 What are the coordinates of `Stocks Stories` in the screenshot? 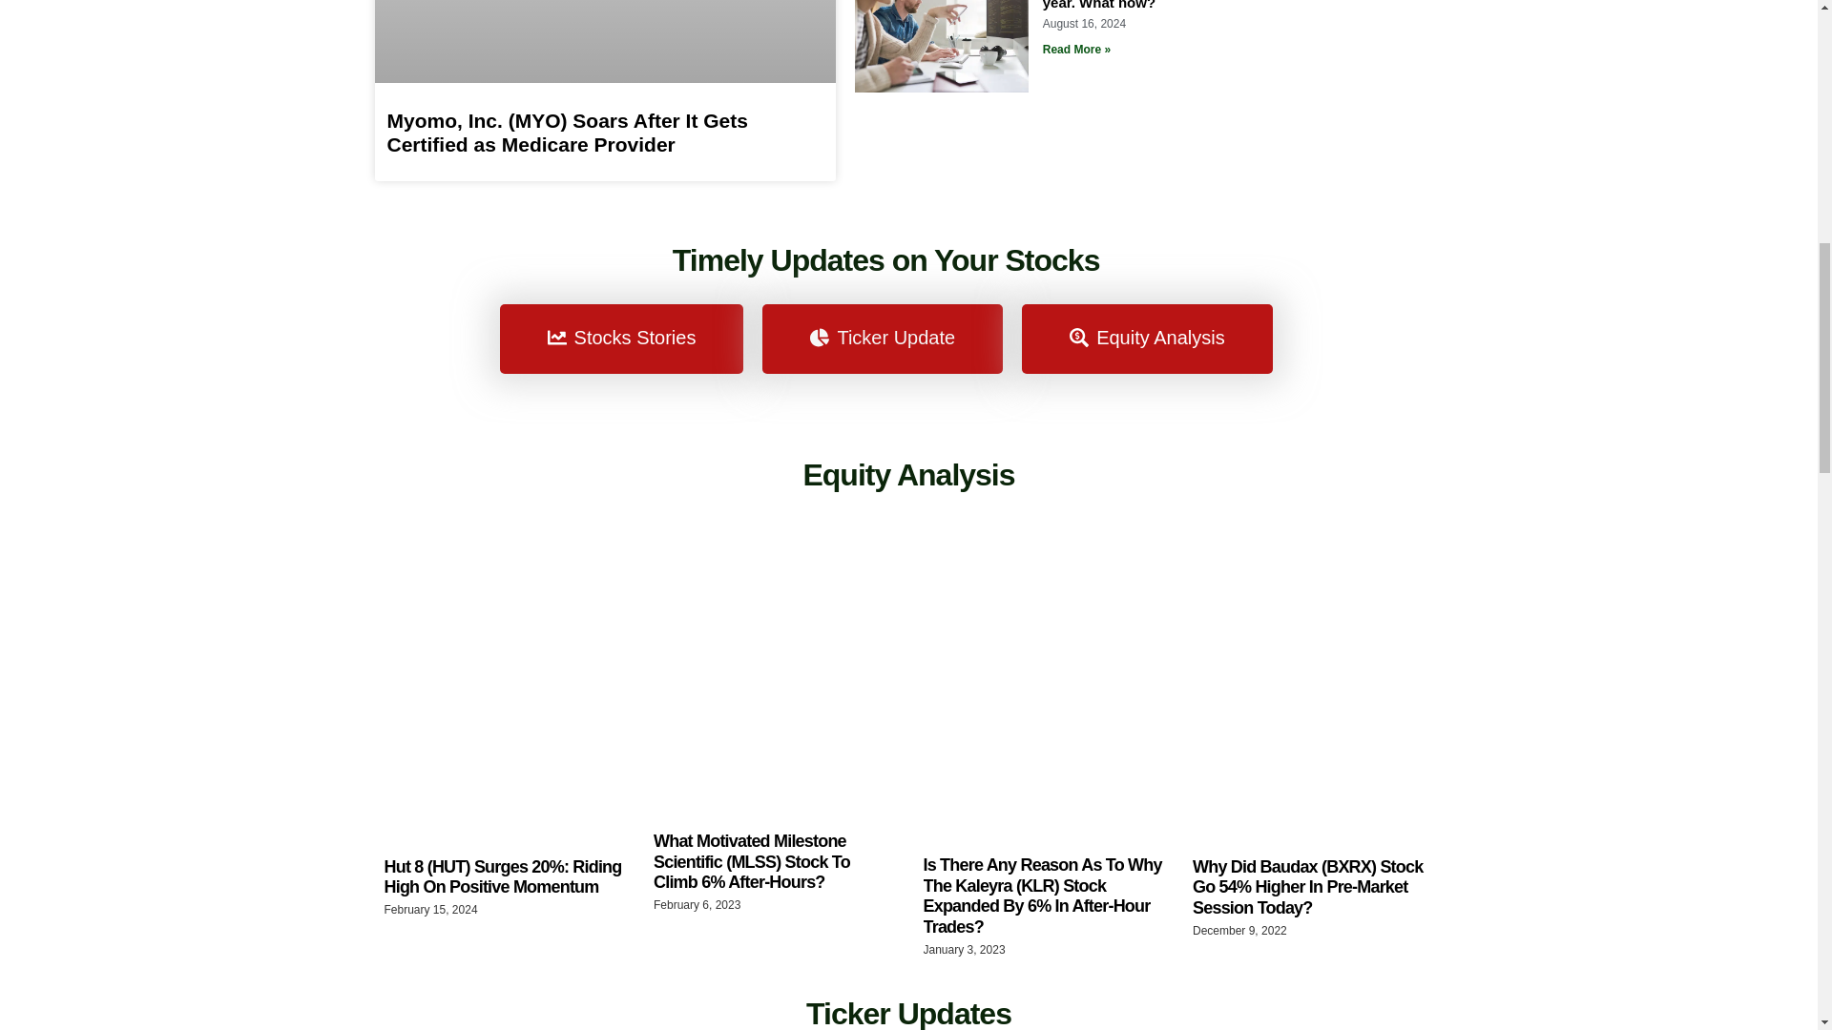 It's located at (622, 339).